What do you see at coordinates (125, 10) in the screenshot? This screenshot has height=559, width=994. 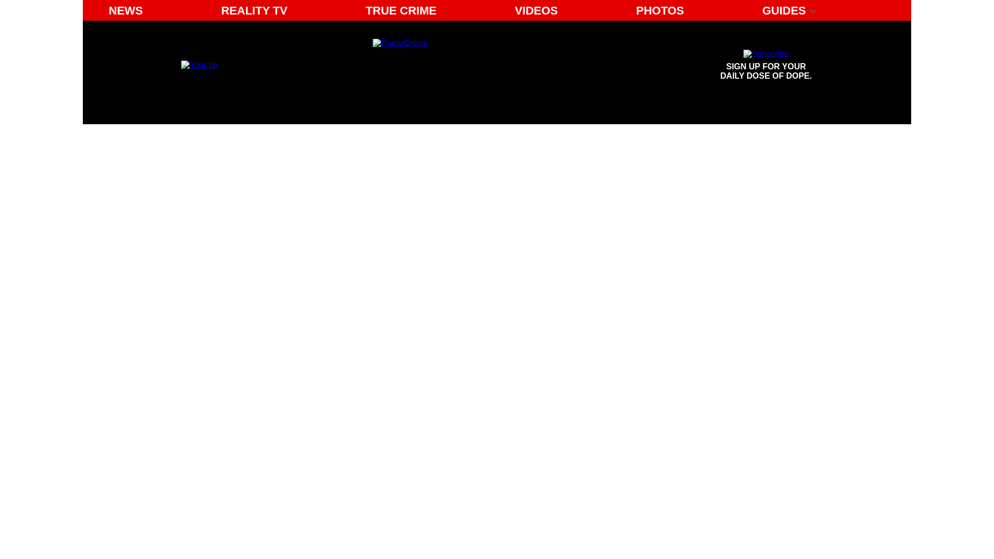 I see `NEWS` at bounding box center [125, 10].